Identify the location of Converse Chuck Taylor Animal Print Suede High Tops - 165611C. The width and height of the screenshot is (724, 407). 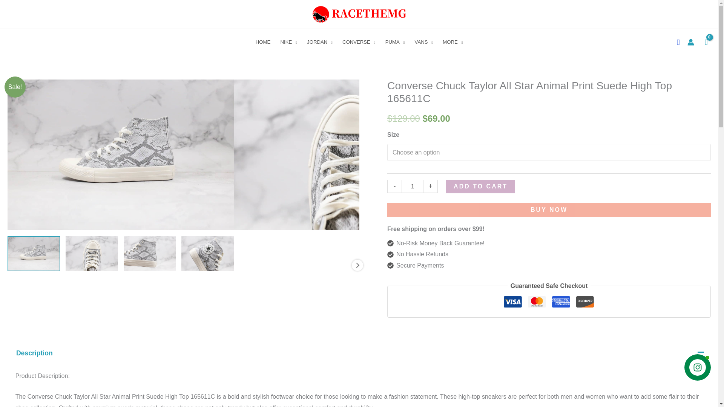
(207, 254).